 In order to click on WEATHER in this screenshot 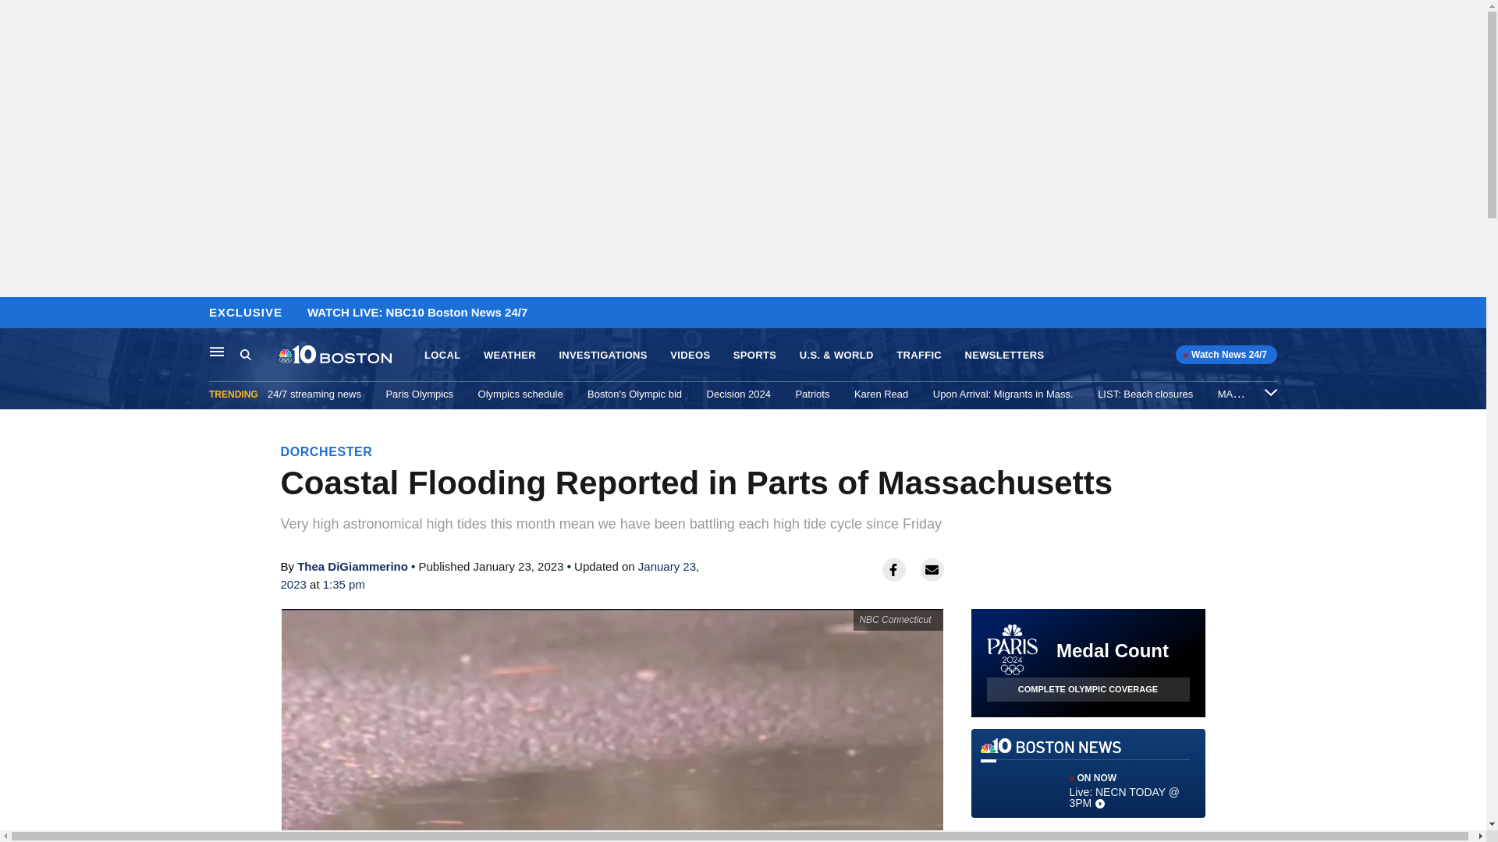, I will do `click(510, 356)`.